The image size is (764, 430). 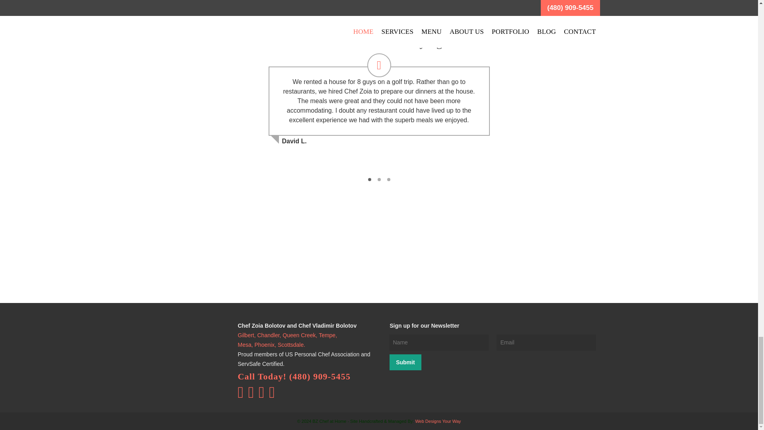 I want to click on 3, so click(x=388, y=179).